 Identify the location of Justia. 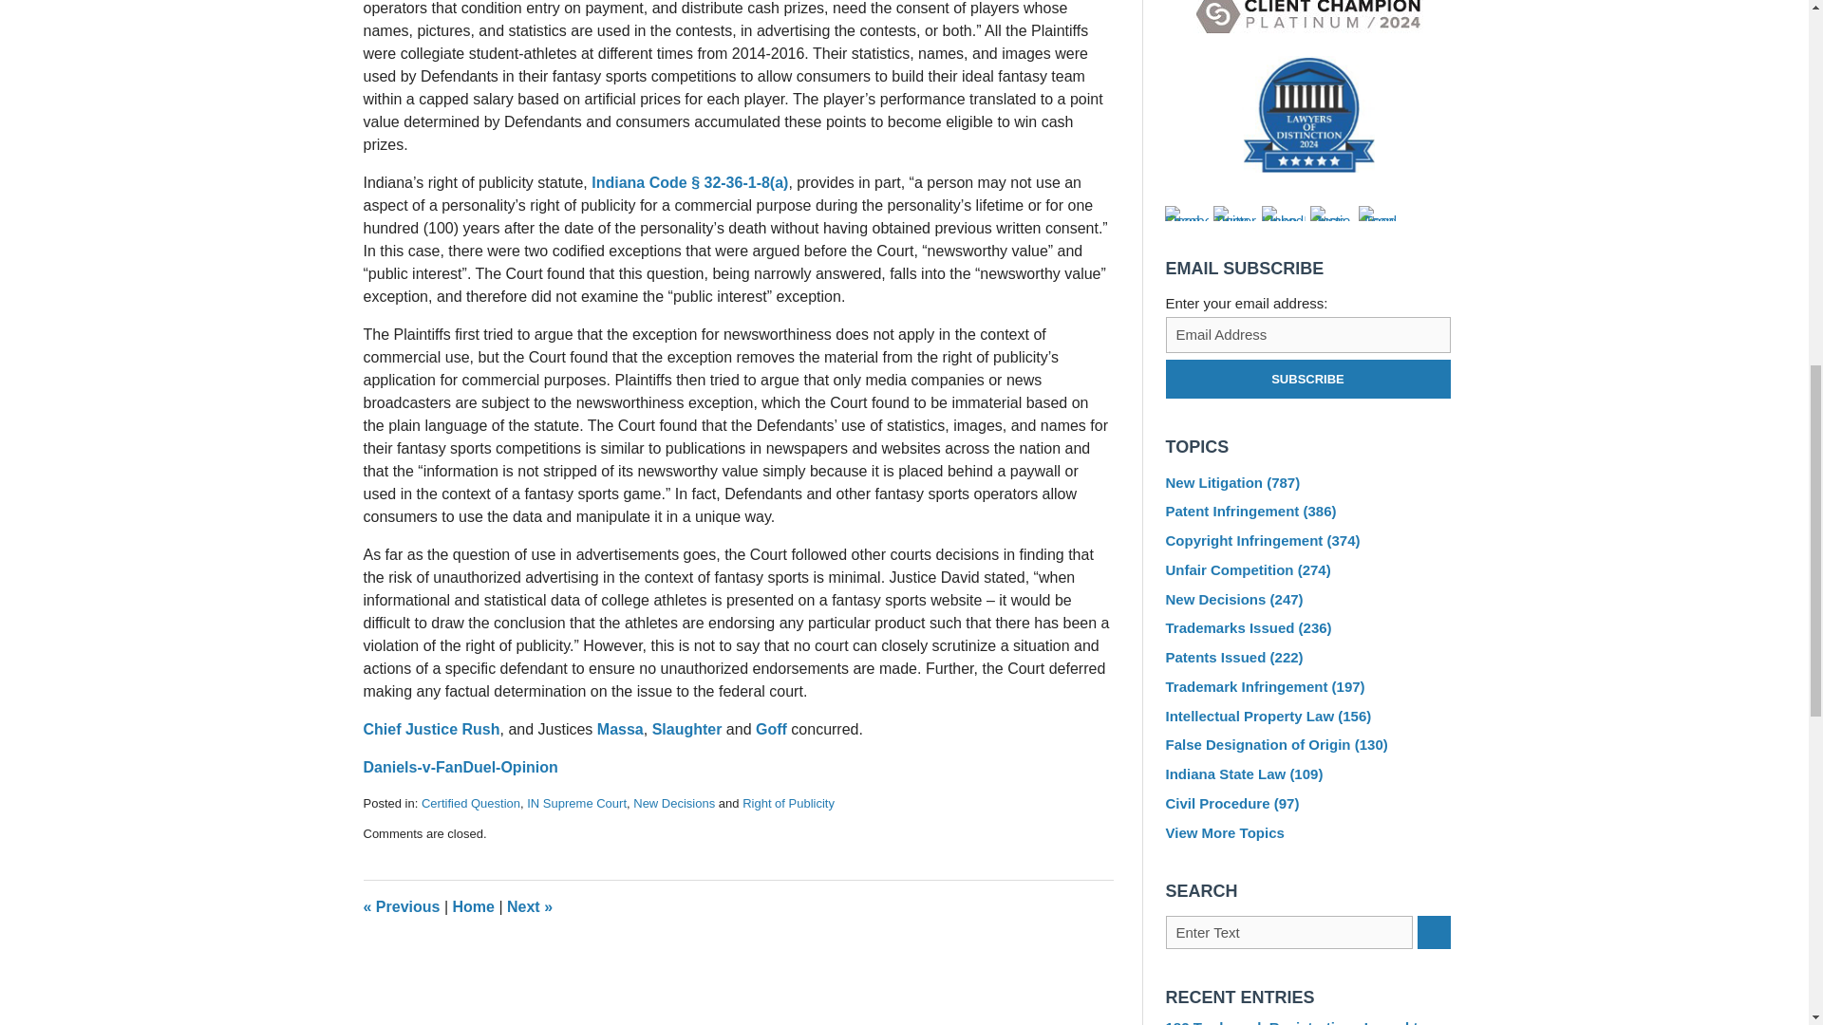
(1332, 214).